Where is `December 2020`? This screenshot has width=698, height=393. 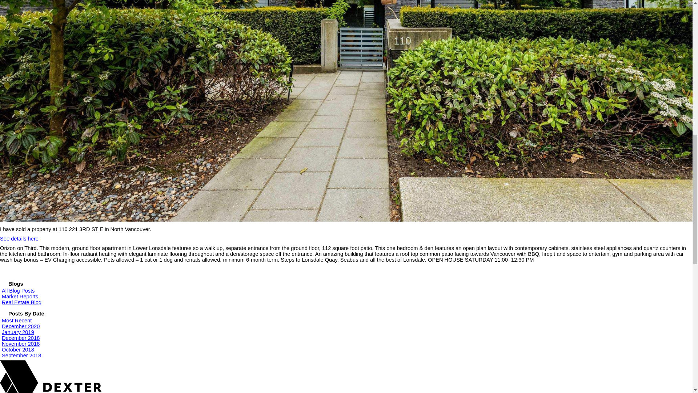 December 2020 is located at coordinates (21, 326).